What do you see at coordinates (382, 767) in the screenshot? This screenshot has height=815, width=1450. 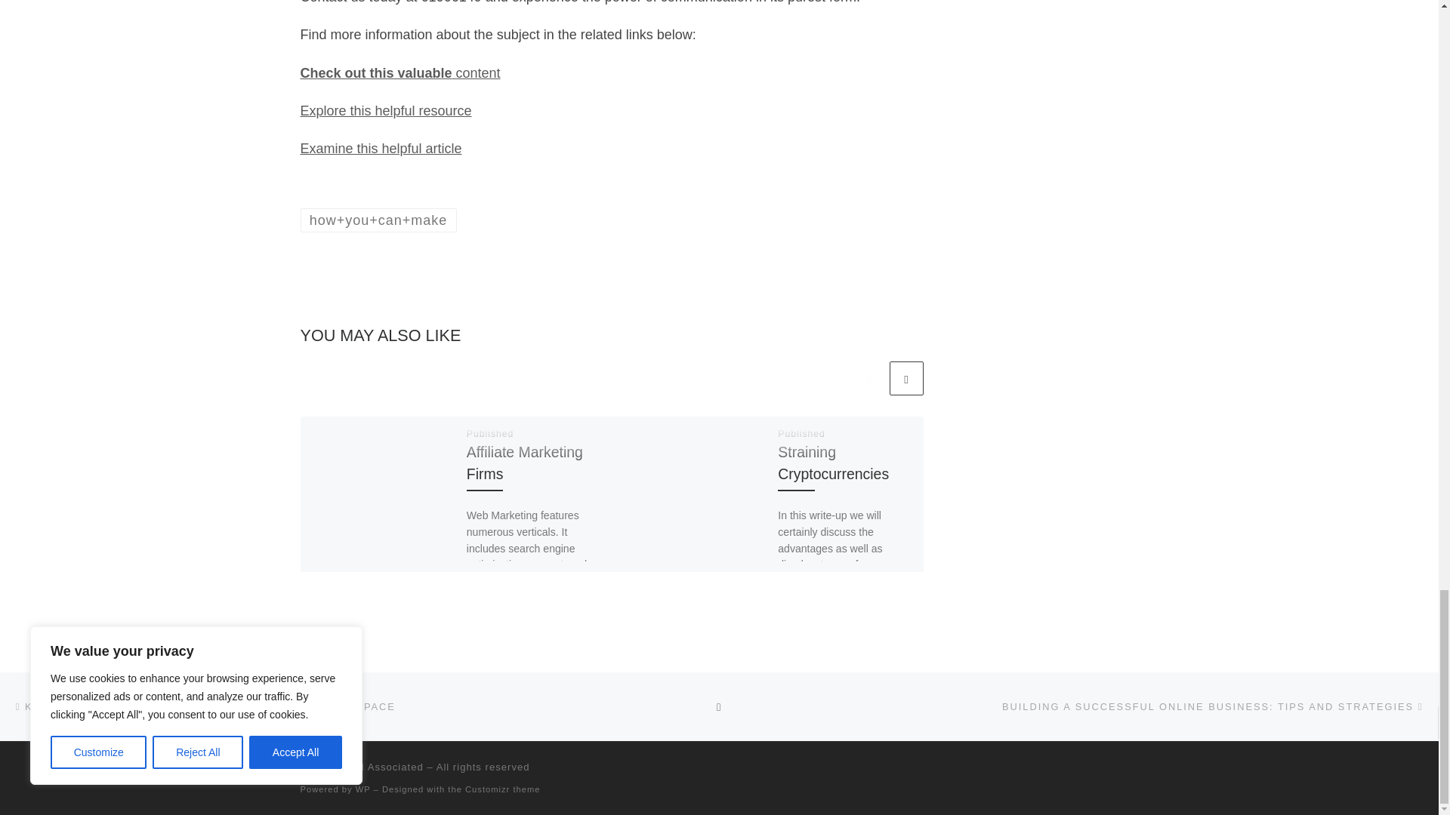 I see `CVM Associated` at bounding box center [382, 767].